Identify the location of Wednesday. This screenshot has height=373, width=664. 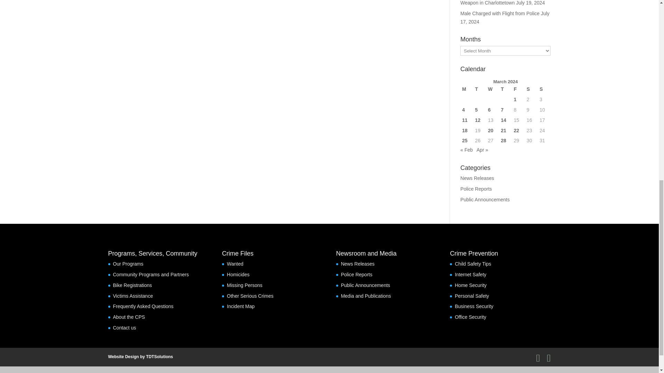
(492, 89).